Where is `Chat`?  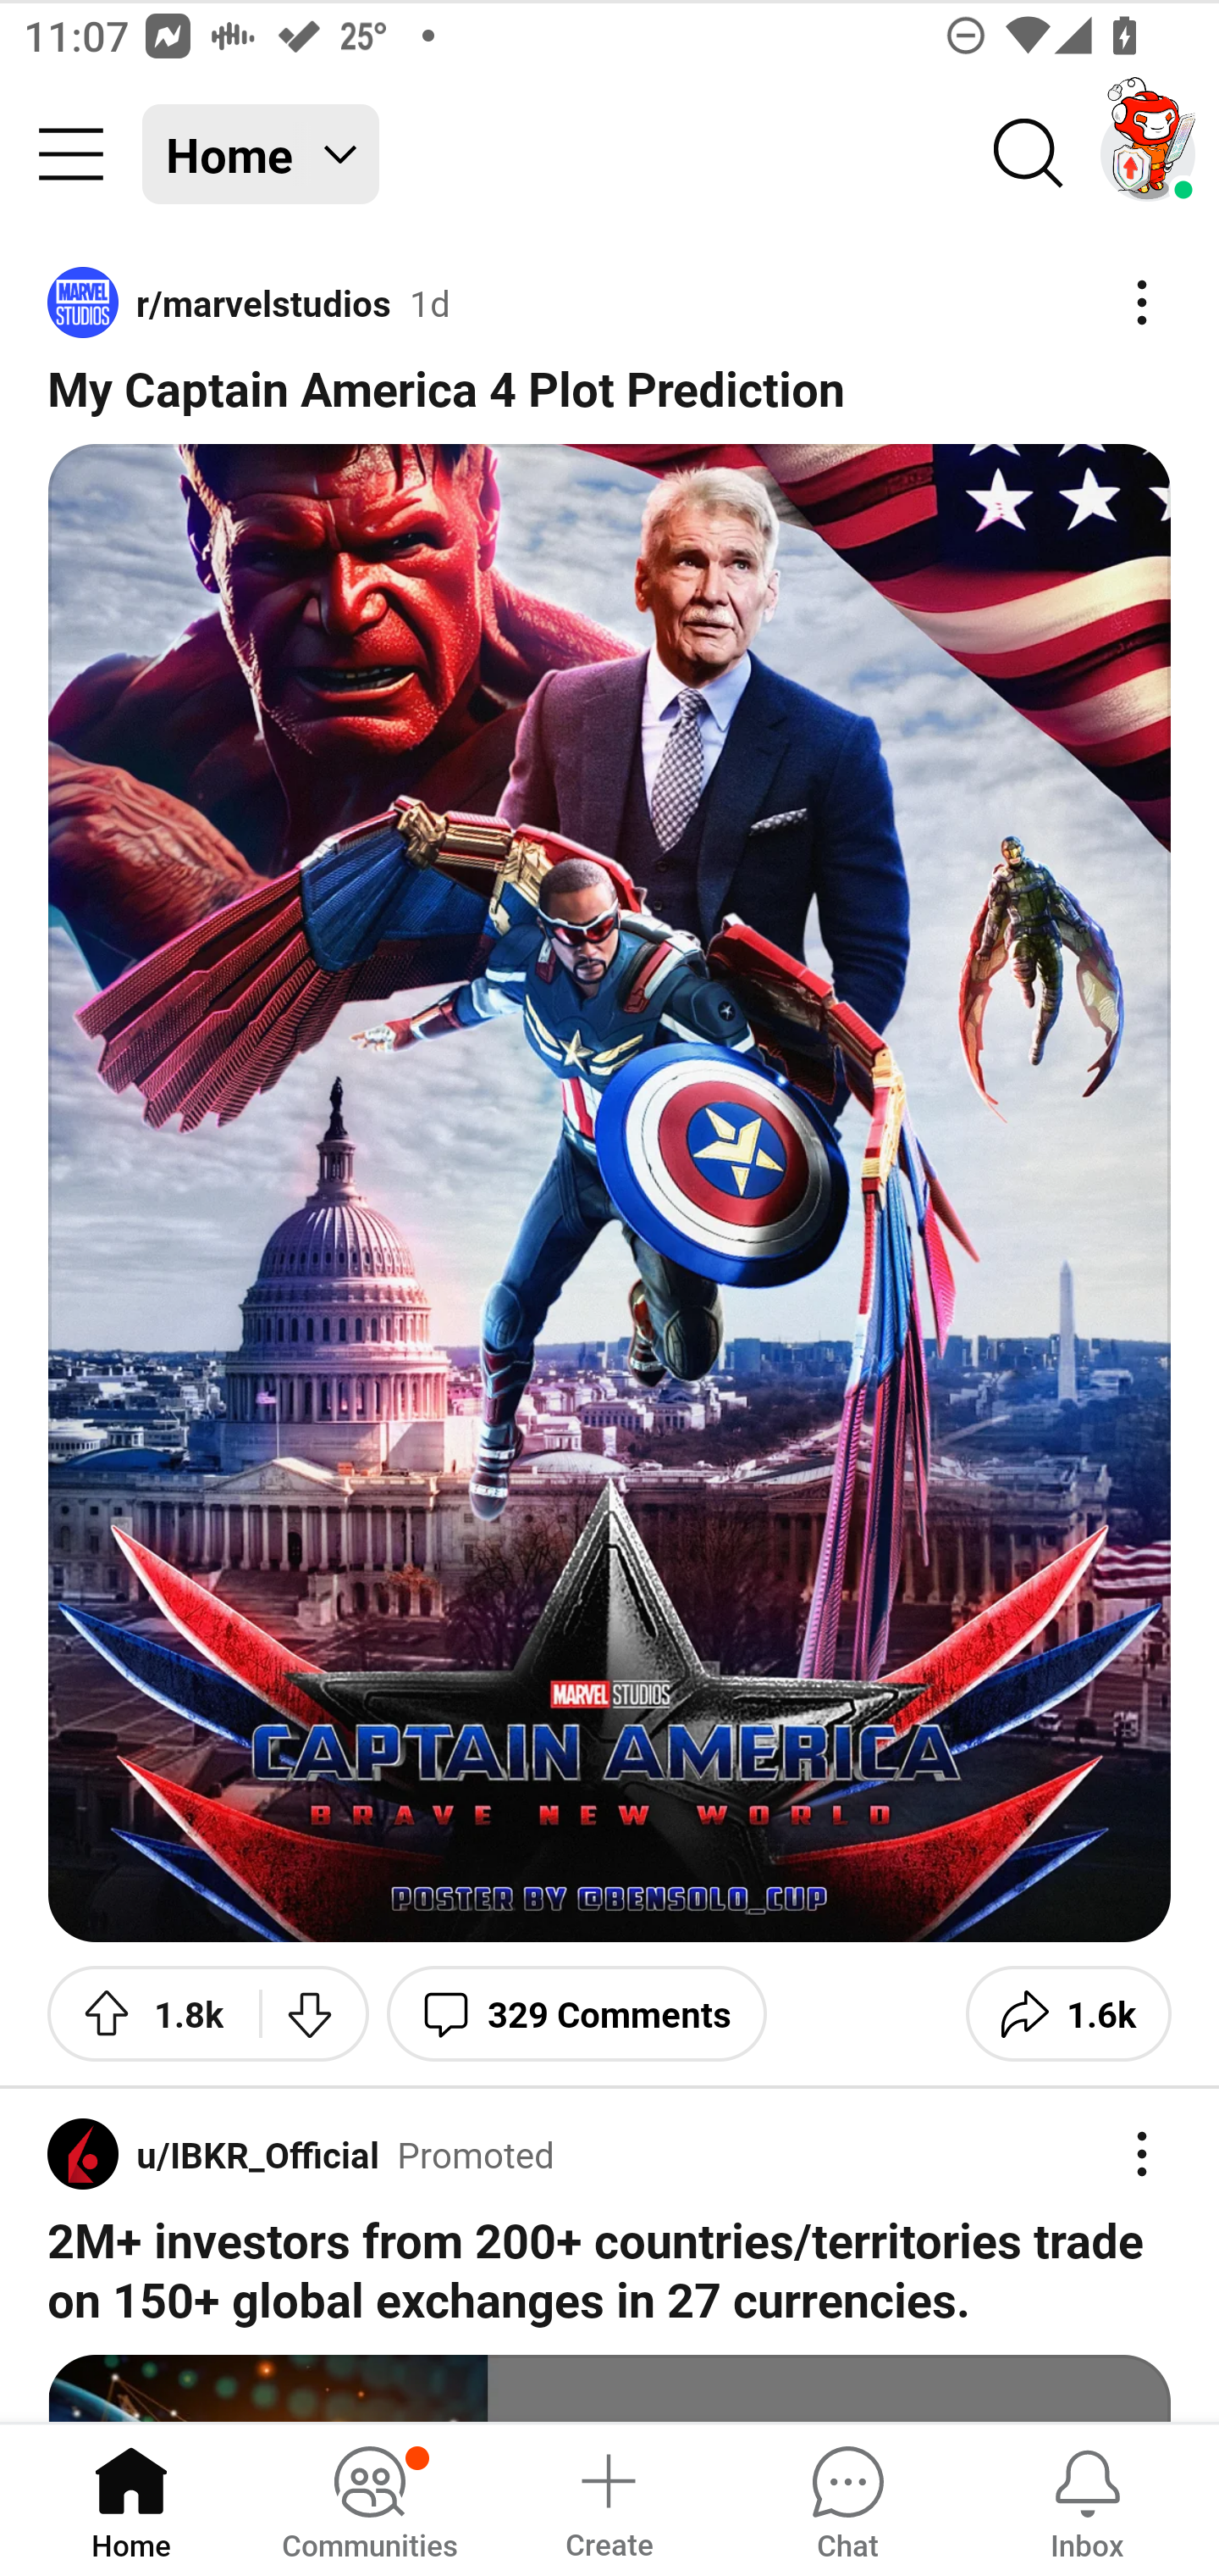
Chat is located at coordinates (847, 2498).